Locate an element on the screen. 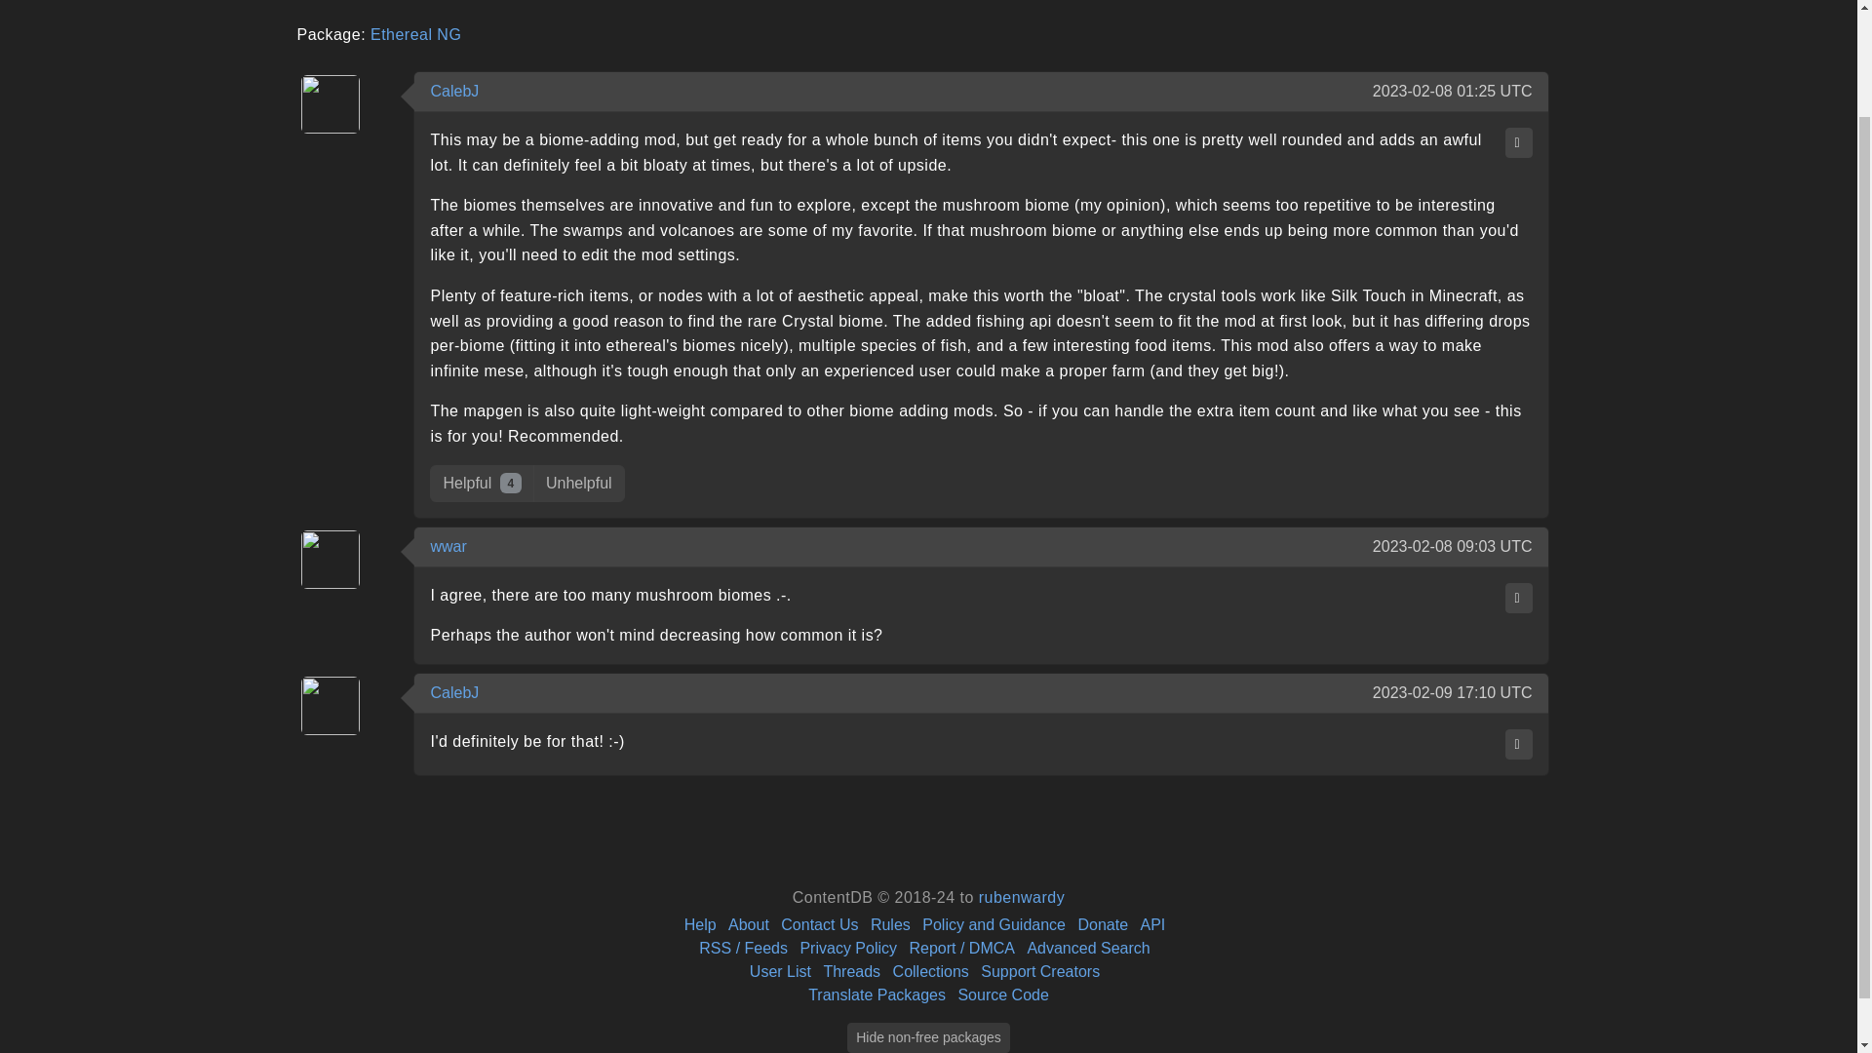 Image resolution: width=1872 pixels, height=1053 pixels. Ethereal NG is located at coordinates (415, 35).